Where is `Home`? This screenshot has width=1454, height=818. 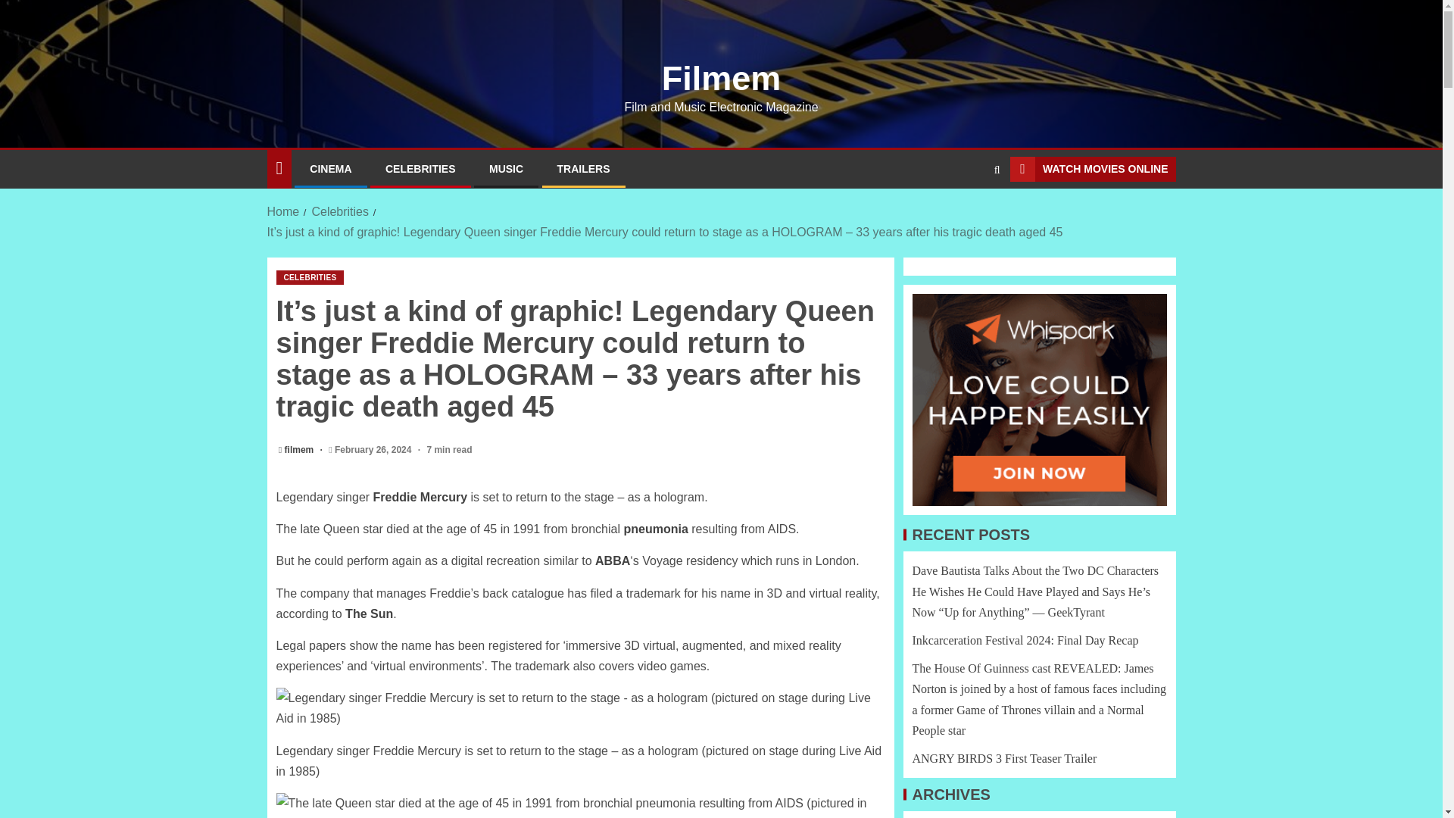
Home is located at coordinates (282, 212).